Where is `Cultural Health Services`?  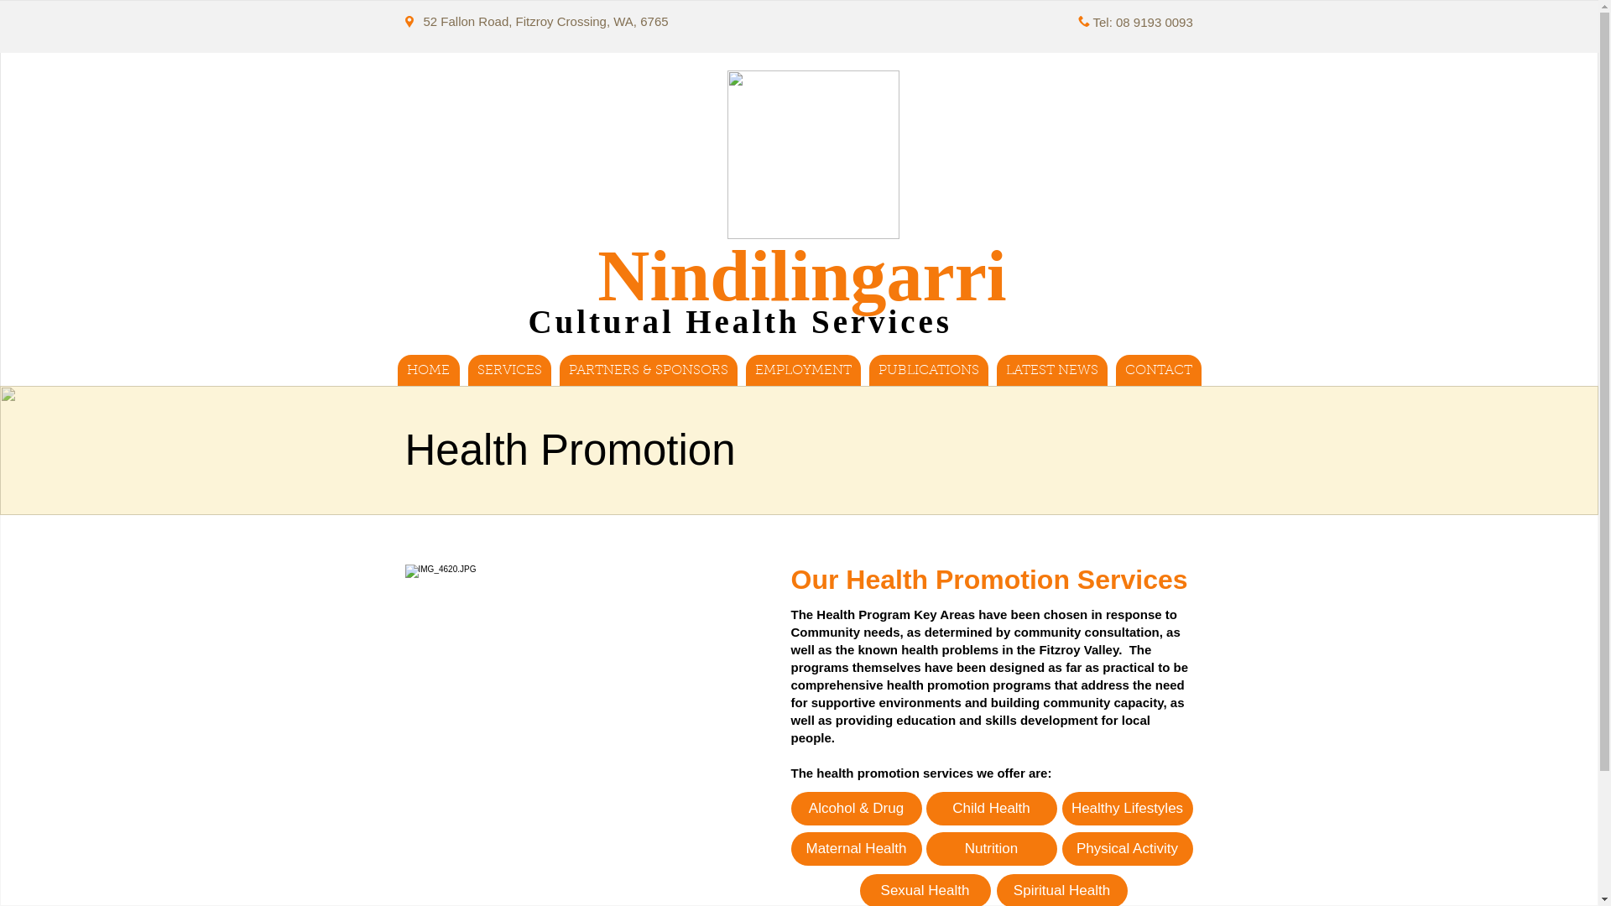
Cultural Health Services is located at coordinates (740, 322).